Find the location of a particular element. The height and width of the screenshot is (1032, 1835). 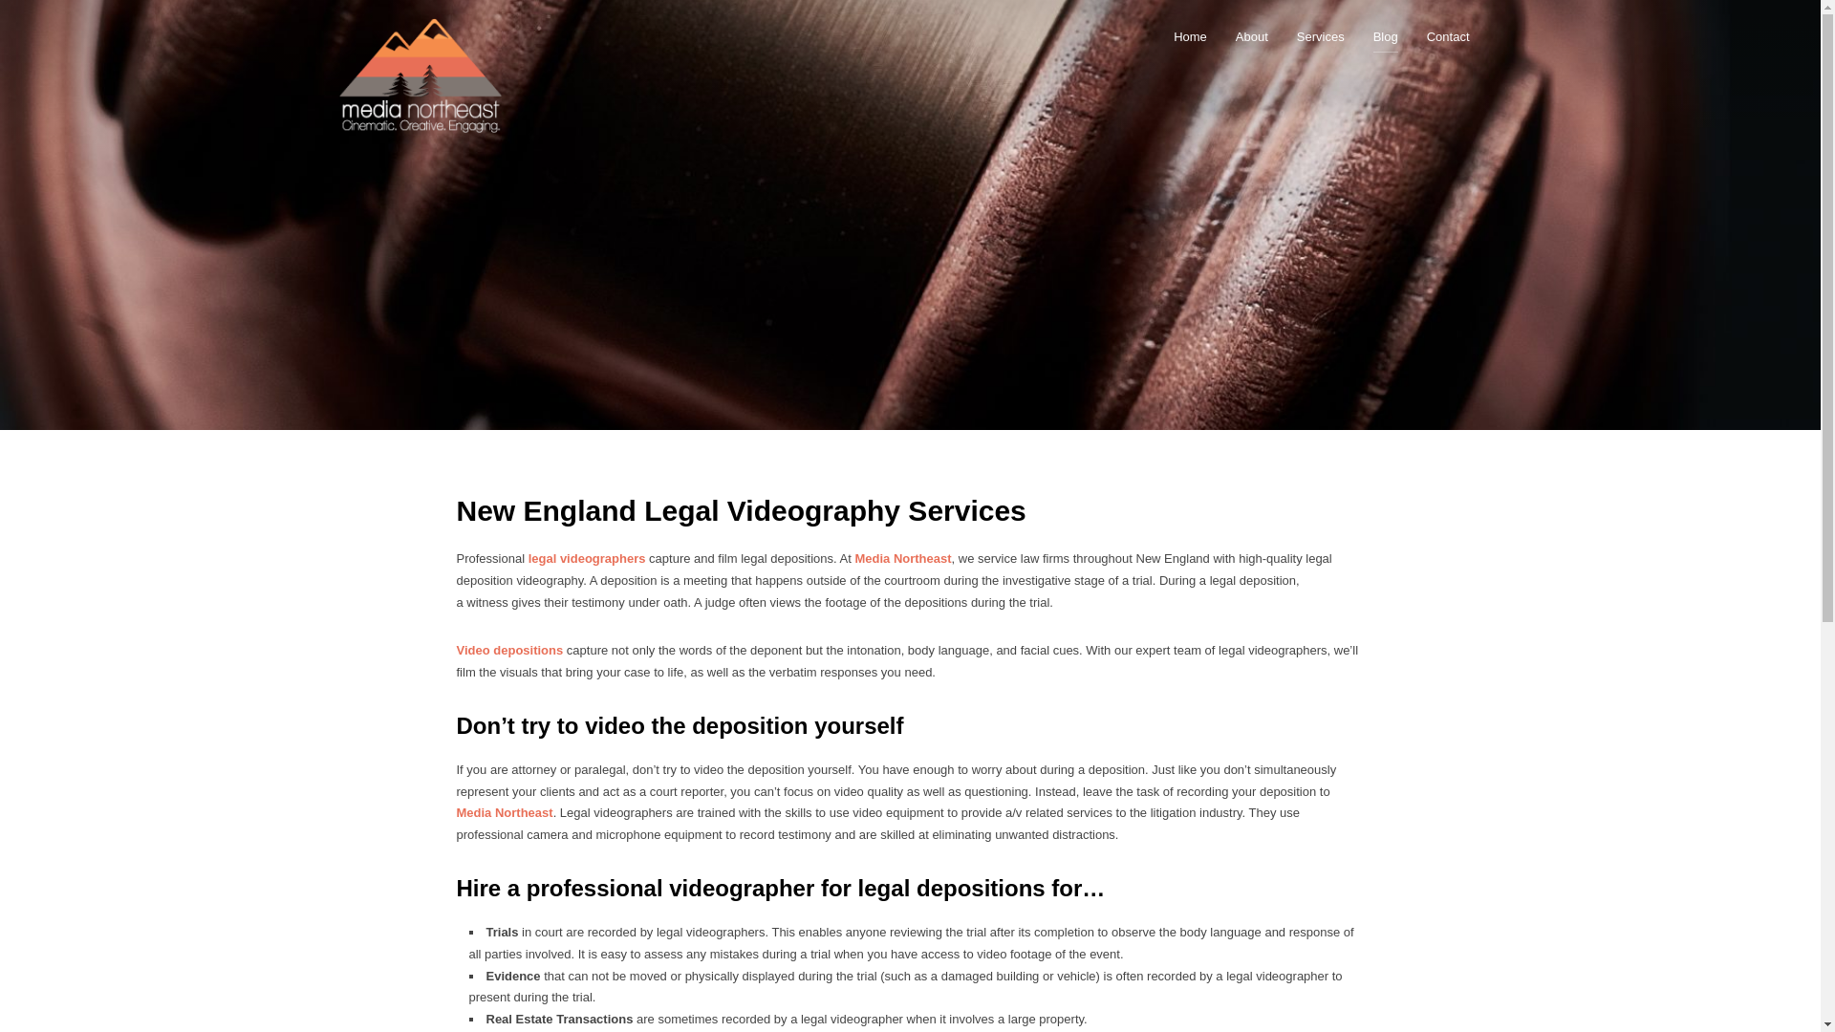

About is located at coordinates (1251, 36).